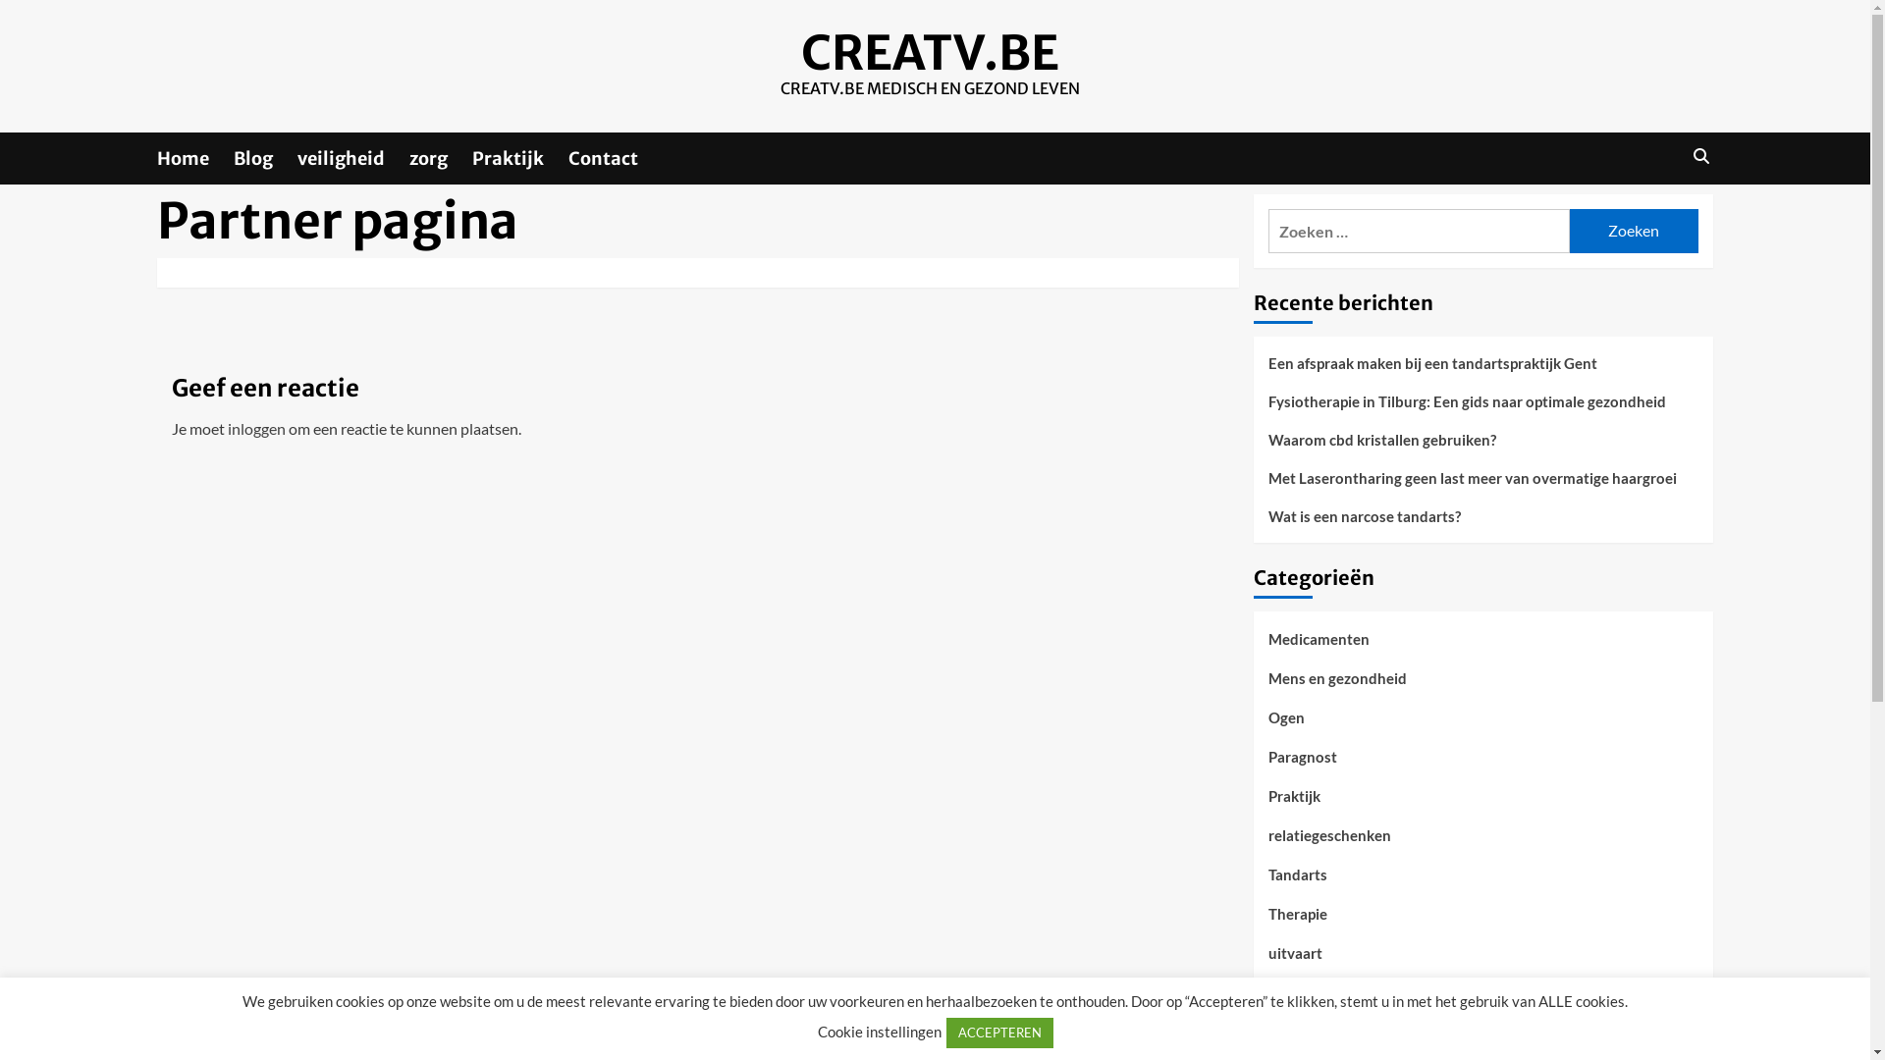  What do you see at coordinates (1301, 1038) in the screenshot?
I see `veiligheid` at bounding box center [1301, 1038].